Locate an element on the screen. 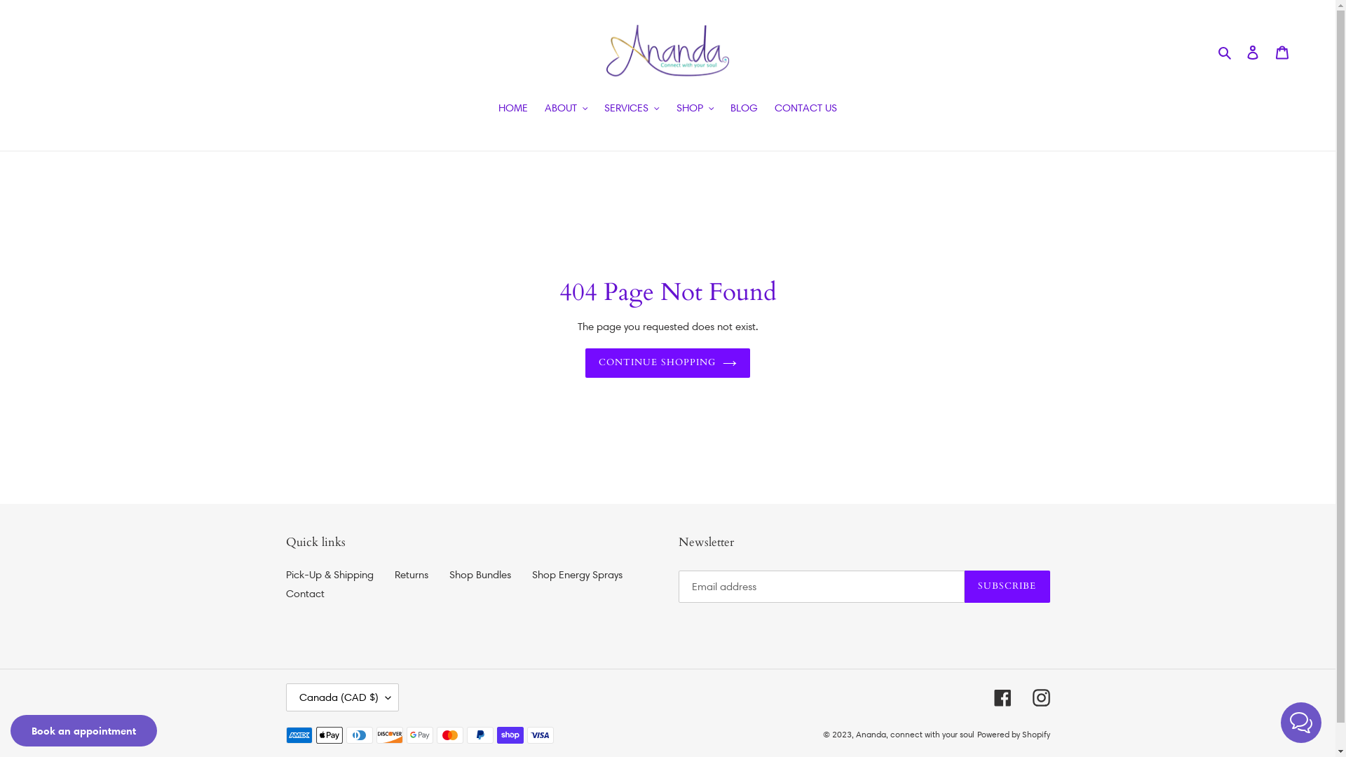  Powered by Shopify is located at coordinates (1014, 735).